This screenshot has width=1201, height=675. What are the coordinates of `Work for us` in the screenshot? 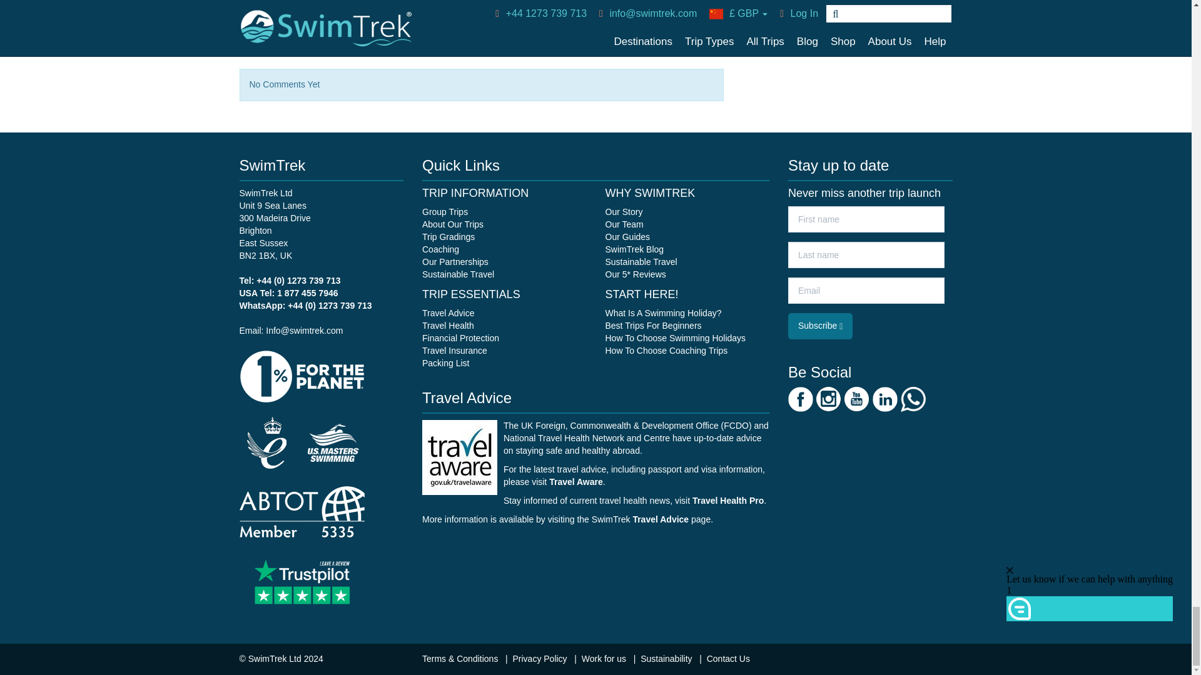 It's located at (604, 659).